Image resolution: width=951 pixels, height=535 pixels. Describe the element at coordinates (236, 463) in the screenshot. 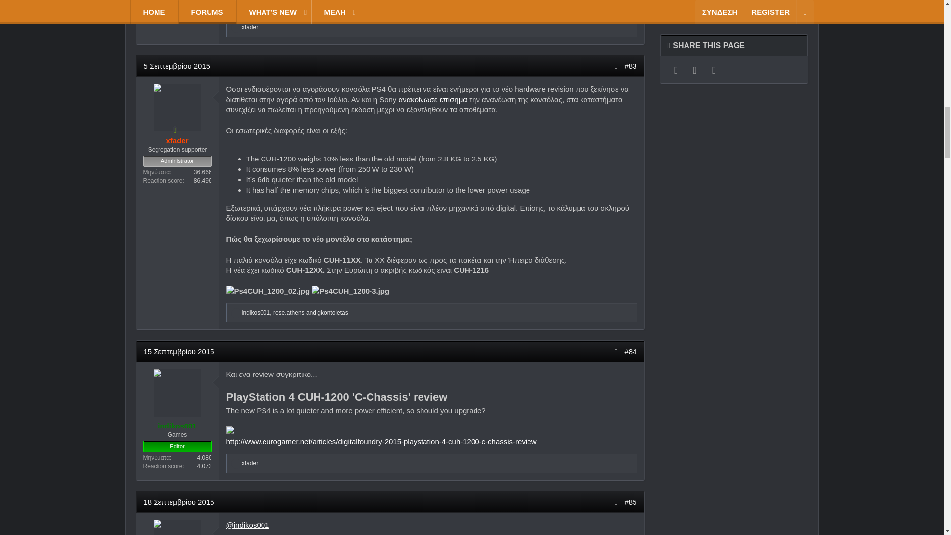

I see `Like` at that location.